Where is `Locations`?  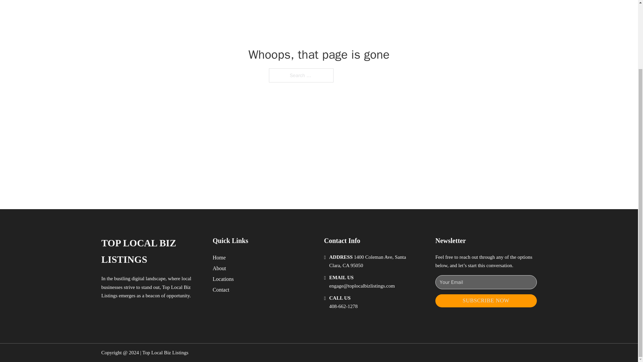
Locations is located at coordinates (223, 279).